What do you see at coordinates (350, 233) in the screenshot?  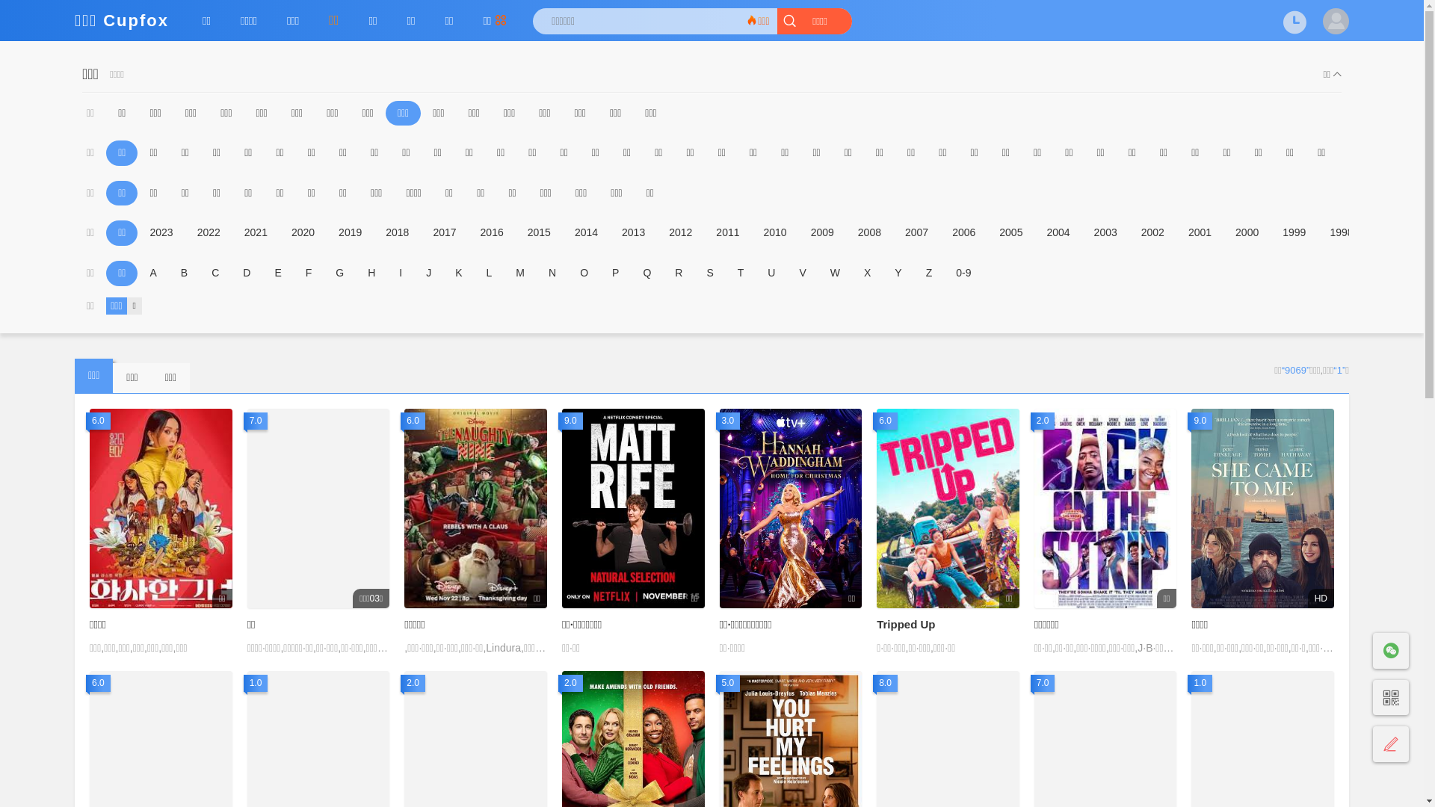 I see `2019` at bounding box center [350, 233].